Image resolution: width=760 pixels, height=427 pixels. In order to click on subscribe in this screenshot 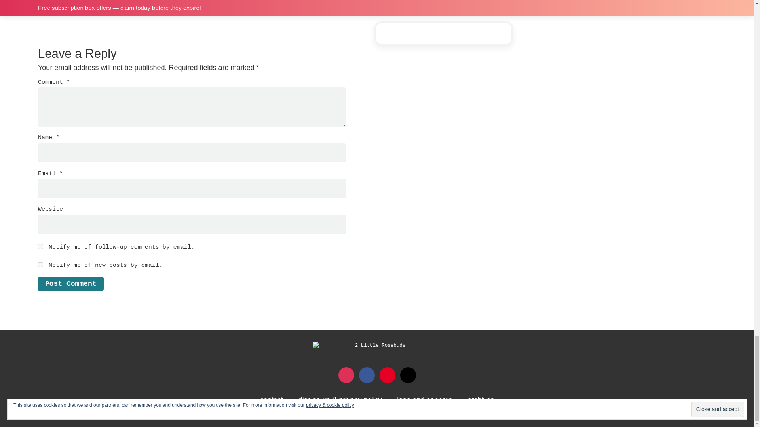, I will do `click(40, 265)`.